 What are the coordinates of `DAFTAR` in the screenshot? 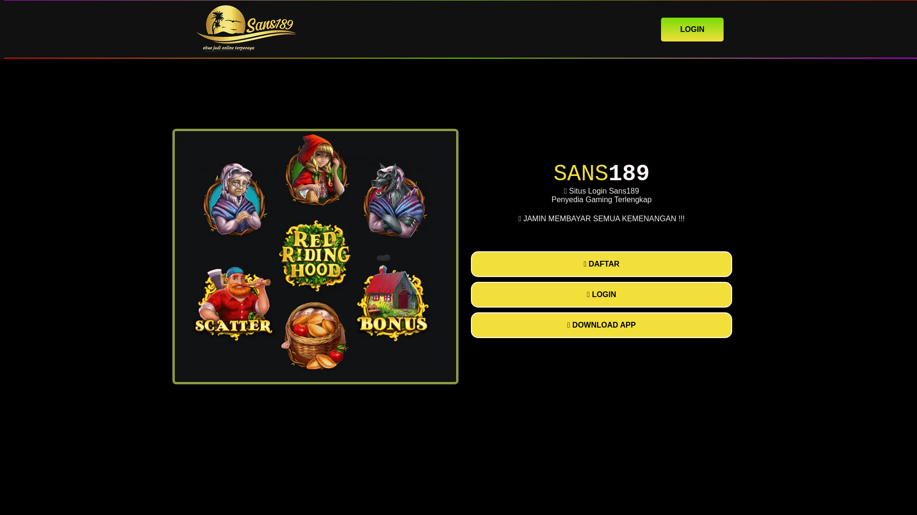 It's located at (601, 264).